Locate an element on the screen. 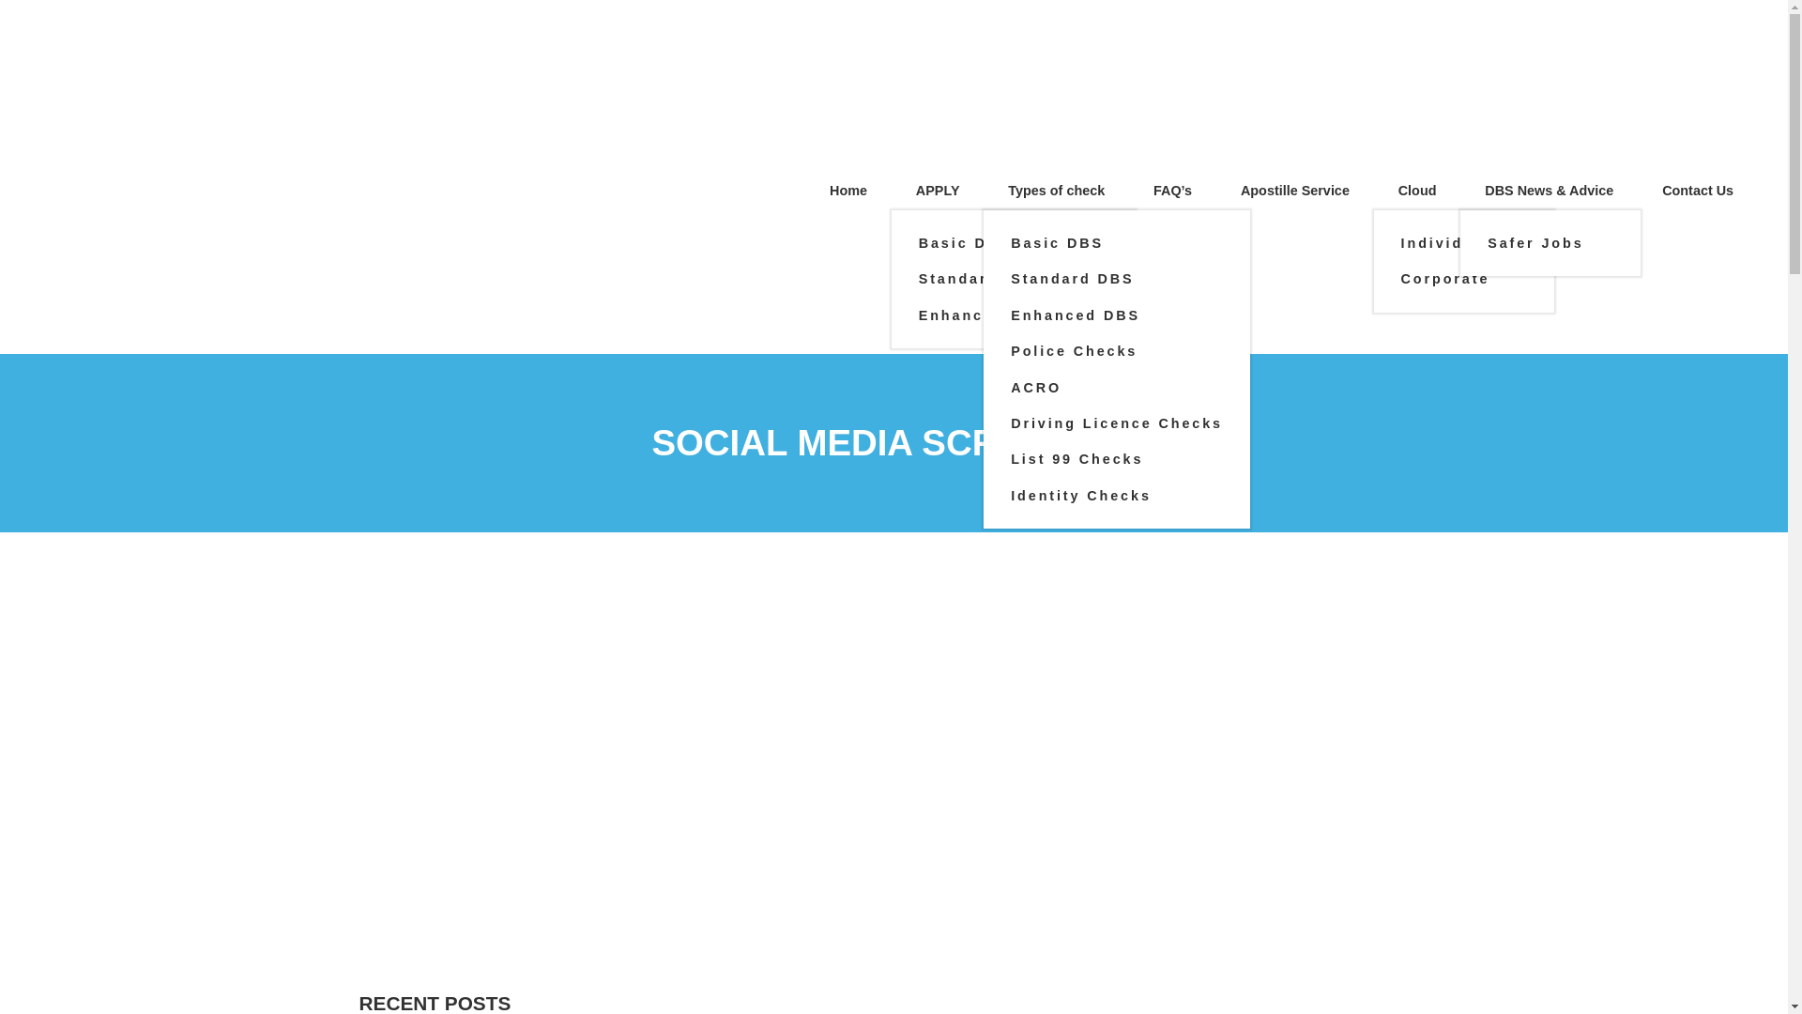  Apostille Service is located at coordinates (1295, 177).